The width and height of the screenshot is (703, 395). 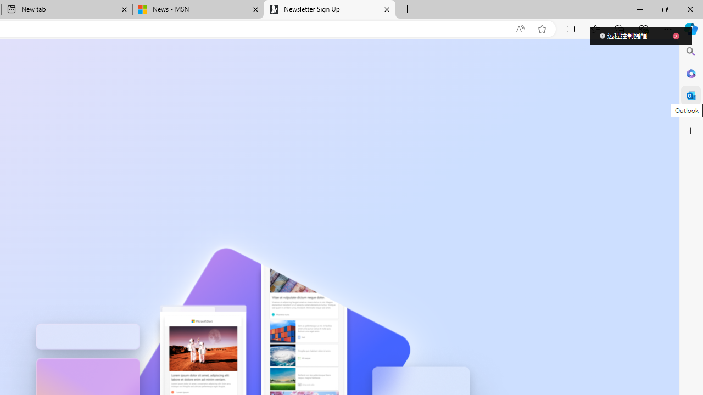 What do you see at coordinates (330, 10) in the screenshot?
I see `Newsletter Sign Up` at bounding box center [330, 10].